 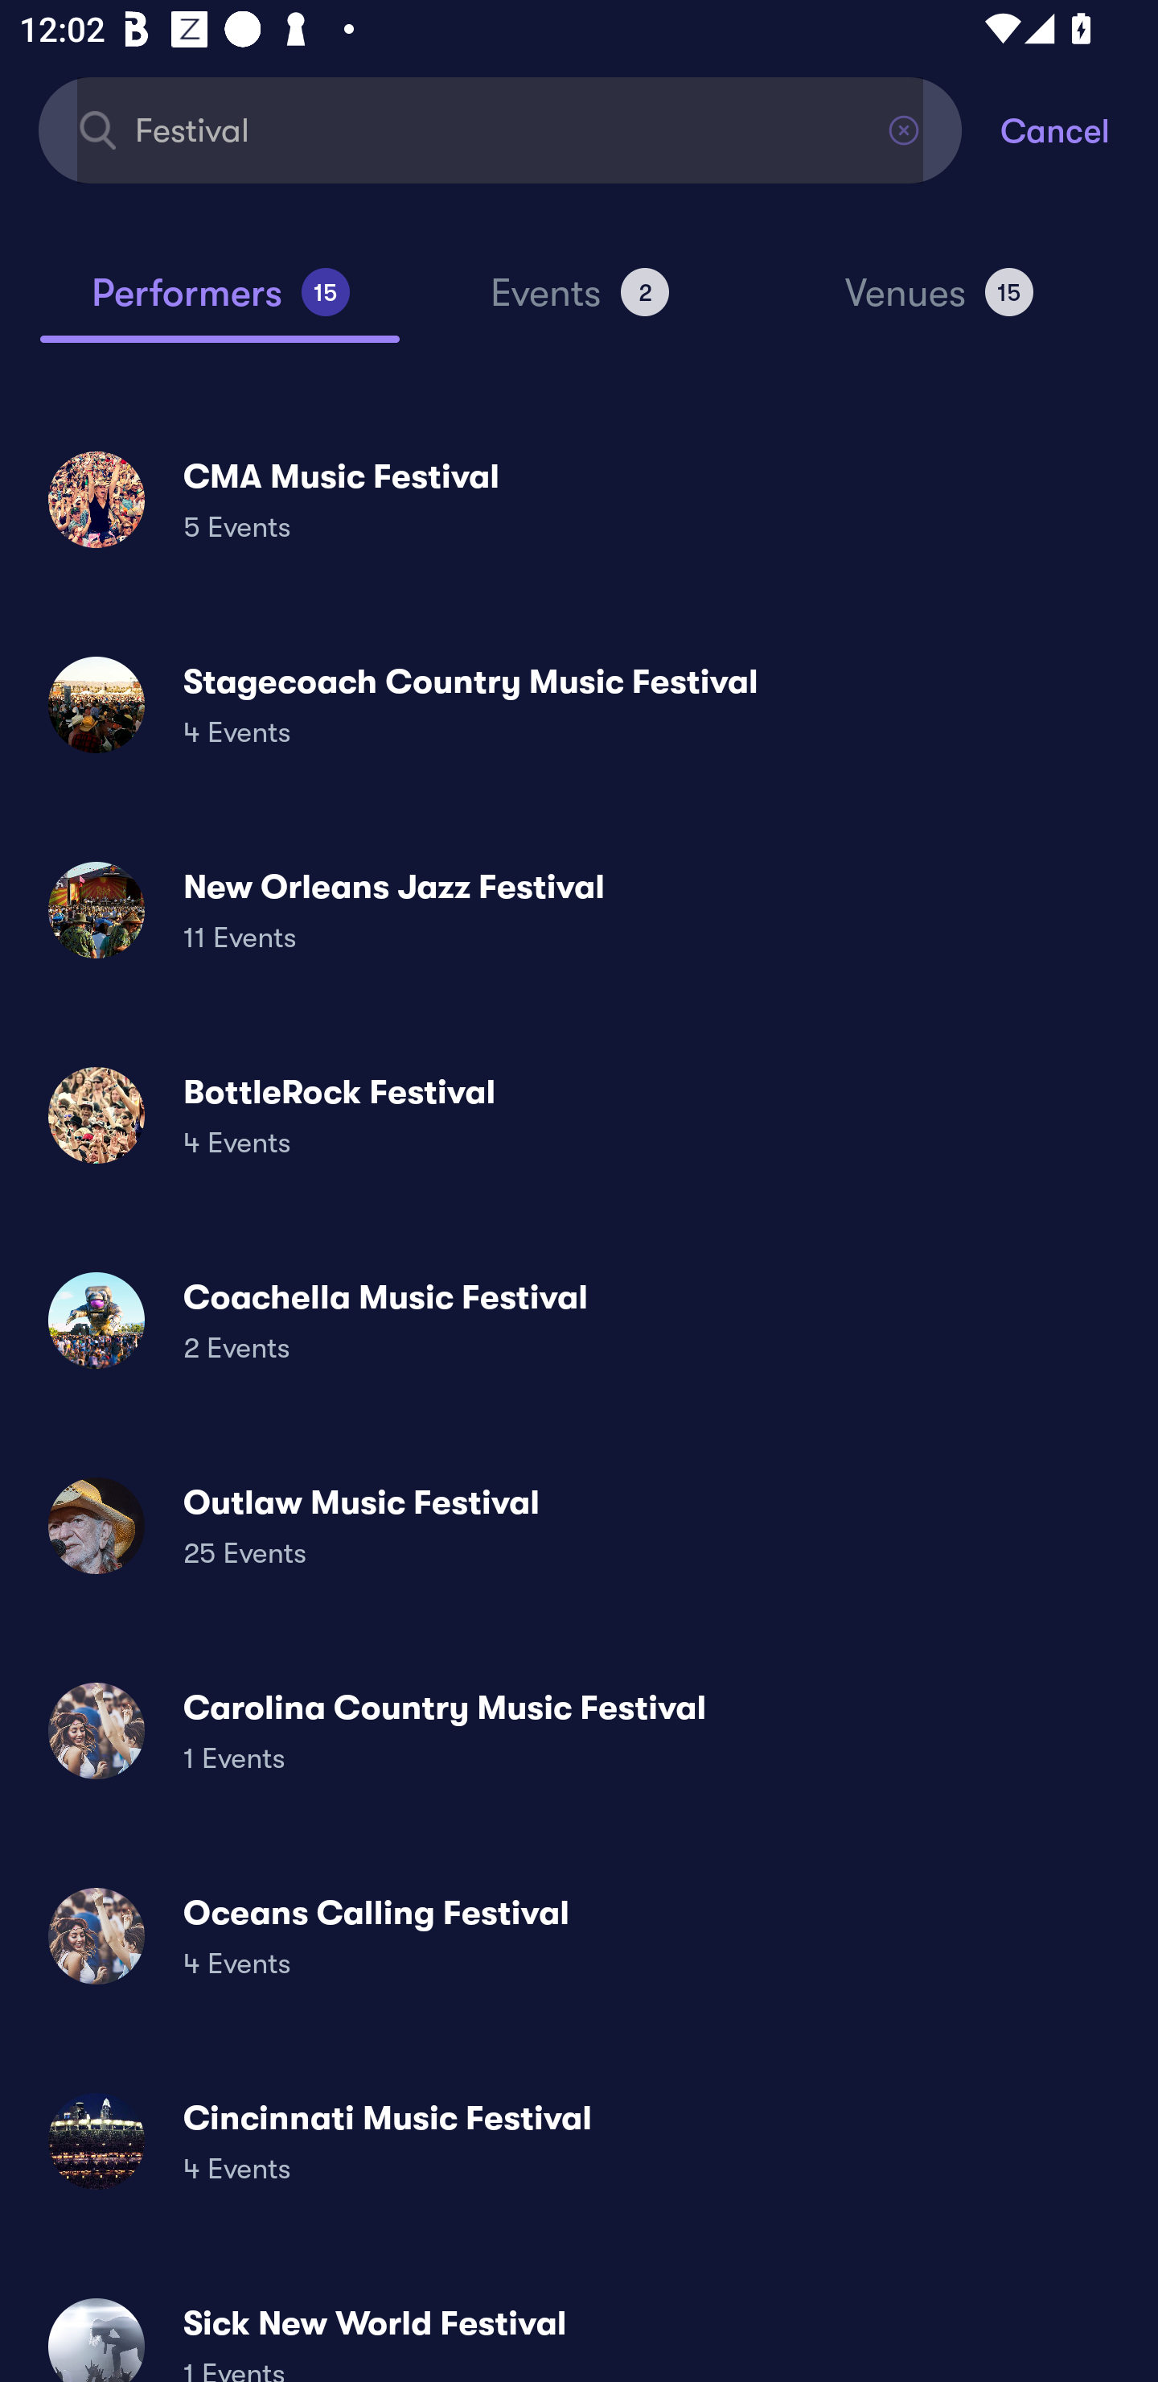 What do you see at coordinates (220, 304) in the screenshot?
I see `Performers 15` at bounding box center [220, 304].